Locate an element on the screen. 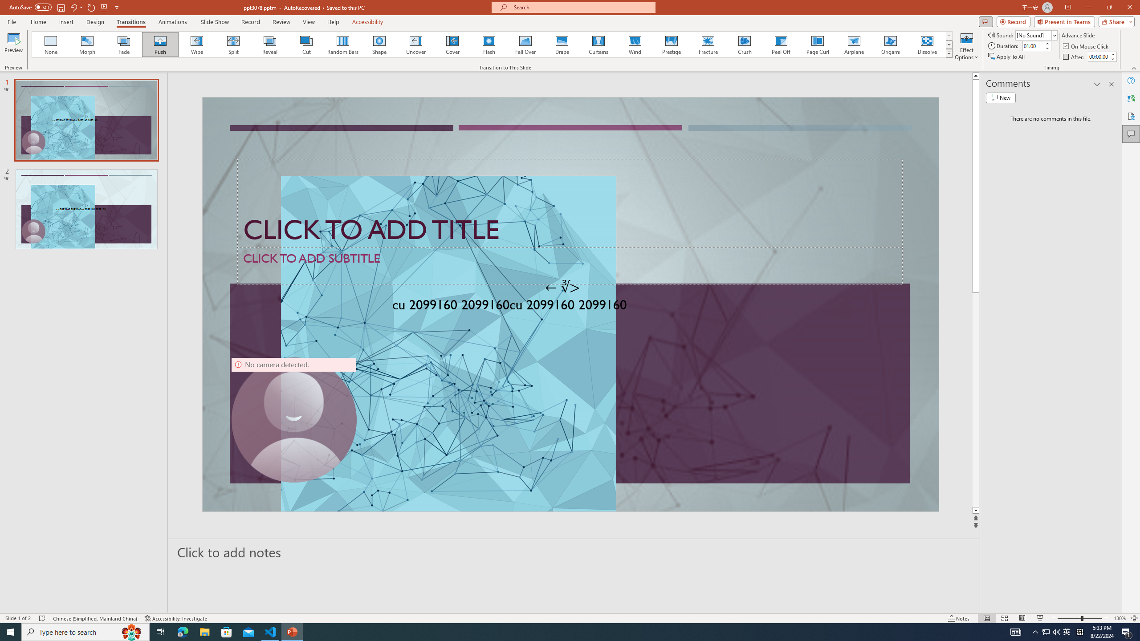 This screenshot has width=1140, height=641. Cut is located at coordinates (306, 45).